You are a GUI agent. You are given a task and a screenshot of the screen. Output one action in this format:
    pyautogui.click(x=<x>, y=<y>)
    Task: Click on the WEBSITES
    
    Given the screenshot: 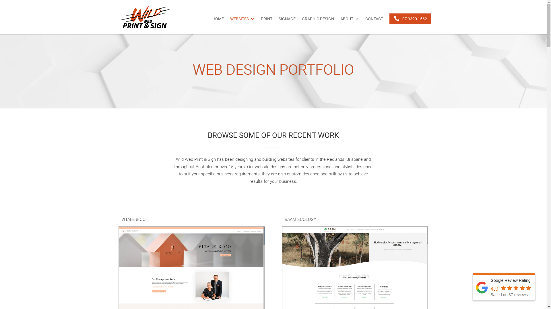 What is the action you would take?
    pyautogui.click(x=242, y=26)
    